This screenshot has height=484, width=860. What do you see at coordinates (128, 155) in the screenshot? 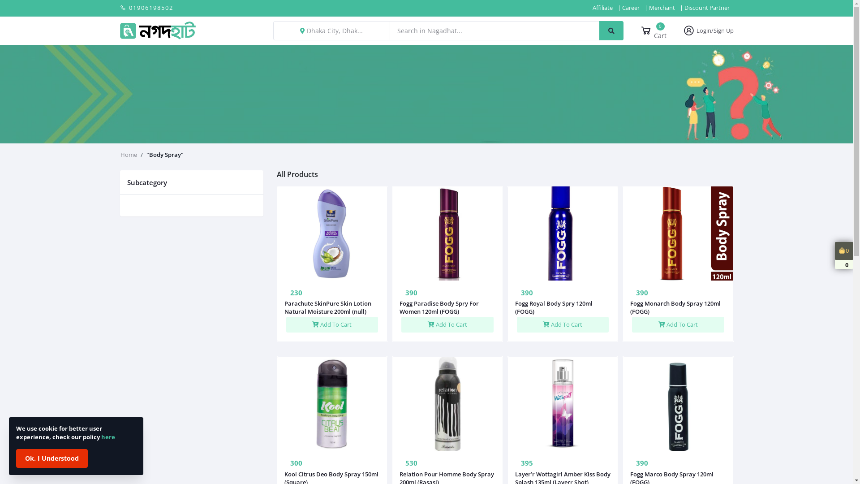
I see `Home` at bounding box center [128, 155].